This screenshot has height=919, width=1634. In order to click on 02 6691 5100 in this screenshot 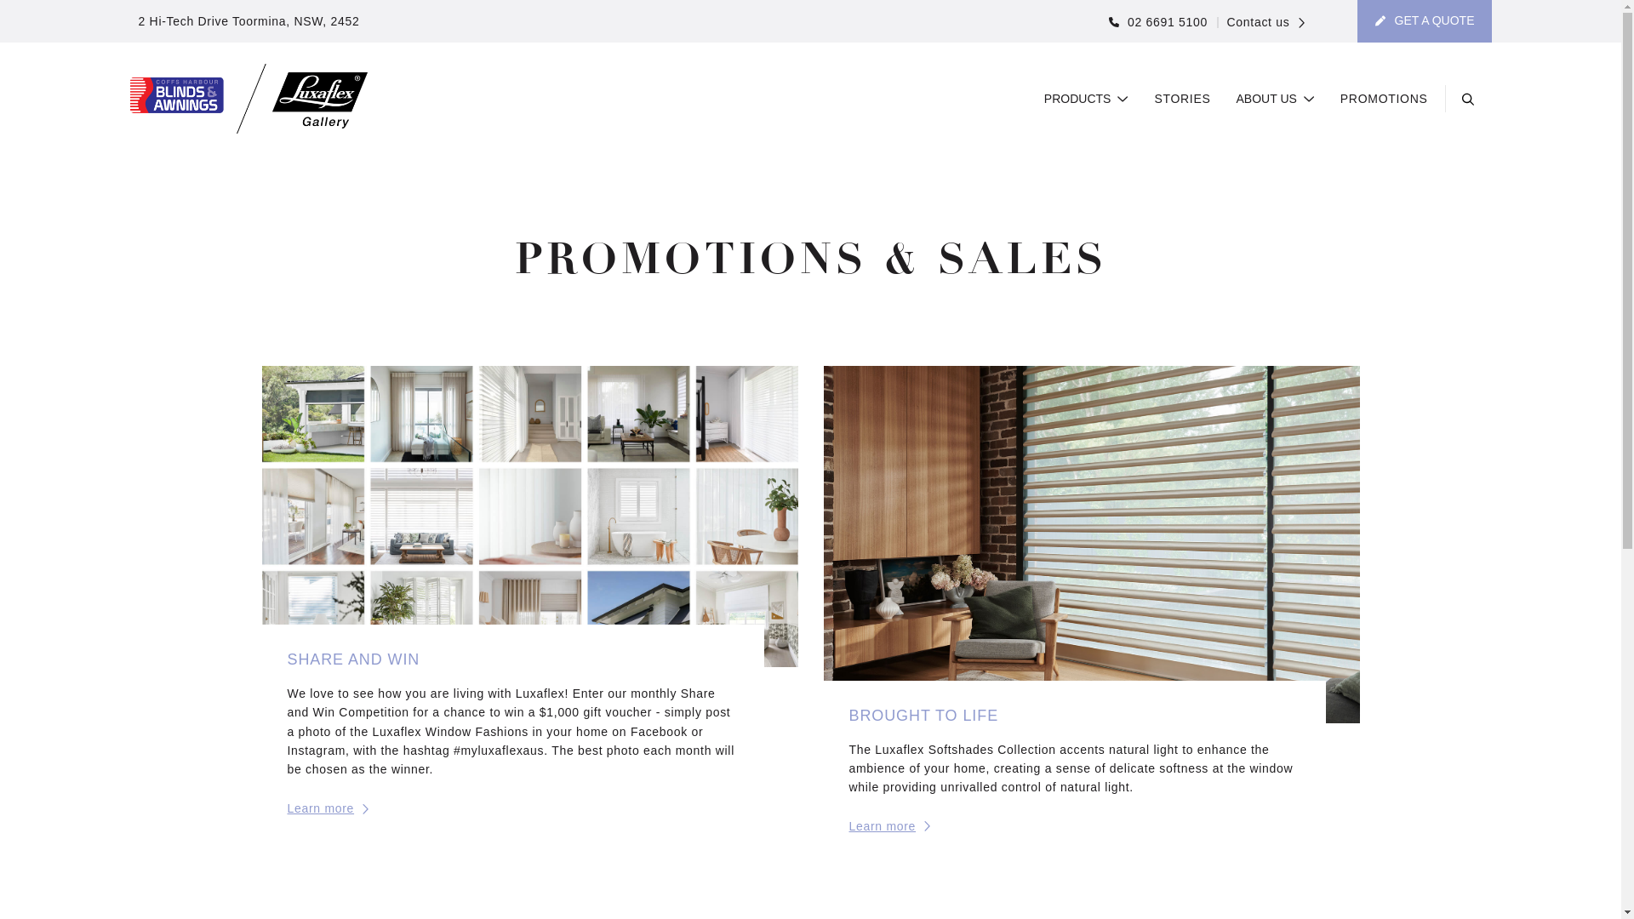, I will do `click(1158, 22)`.